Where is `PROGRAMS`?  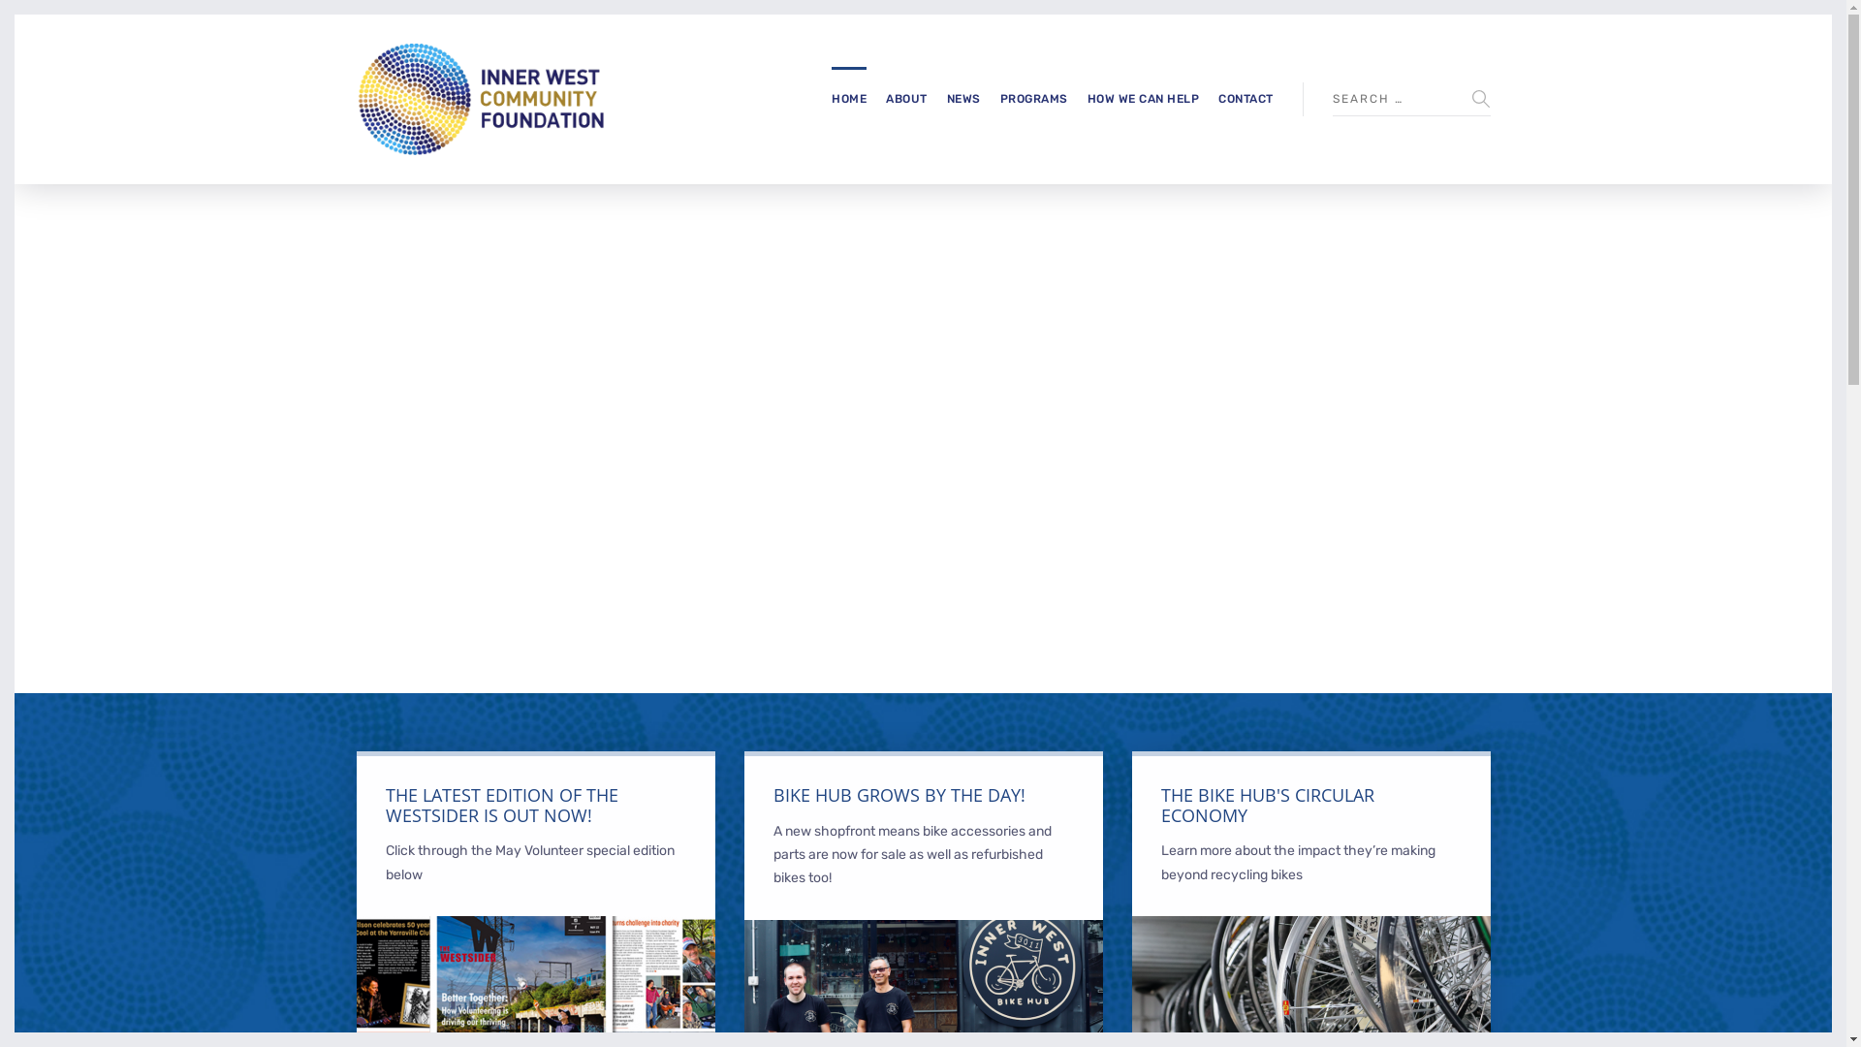 PROGRAMS is located at coordinates (1034, 99).